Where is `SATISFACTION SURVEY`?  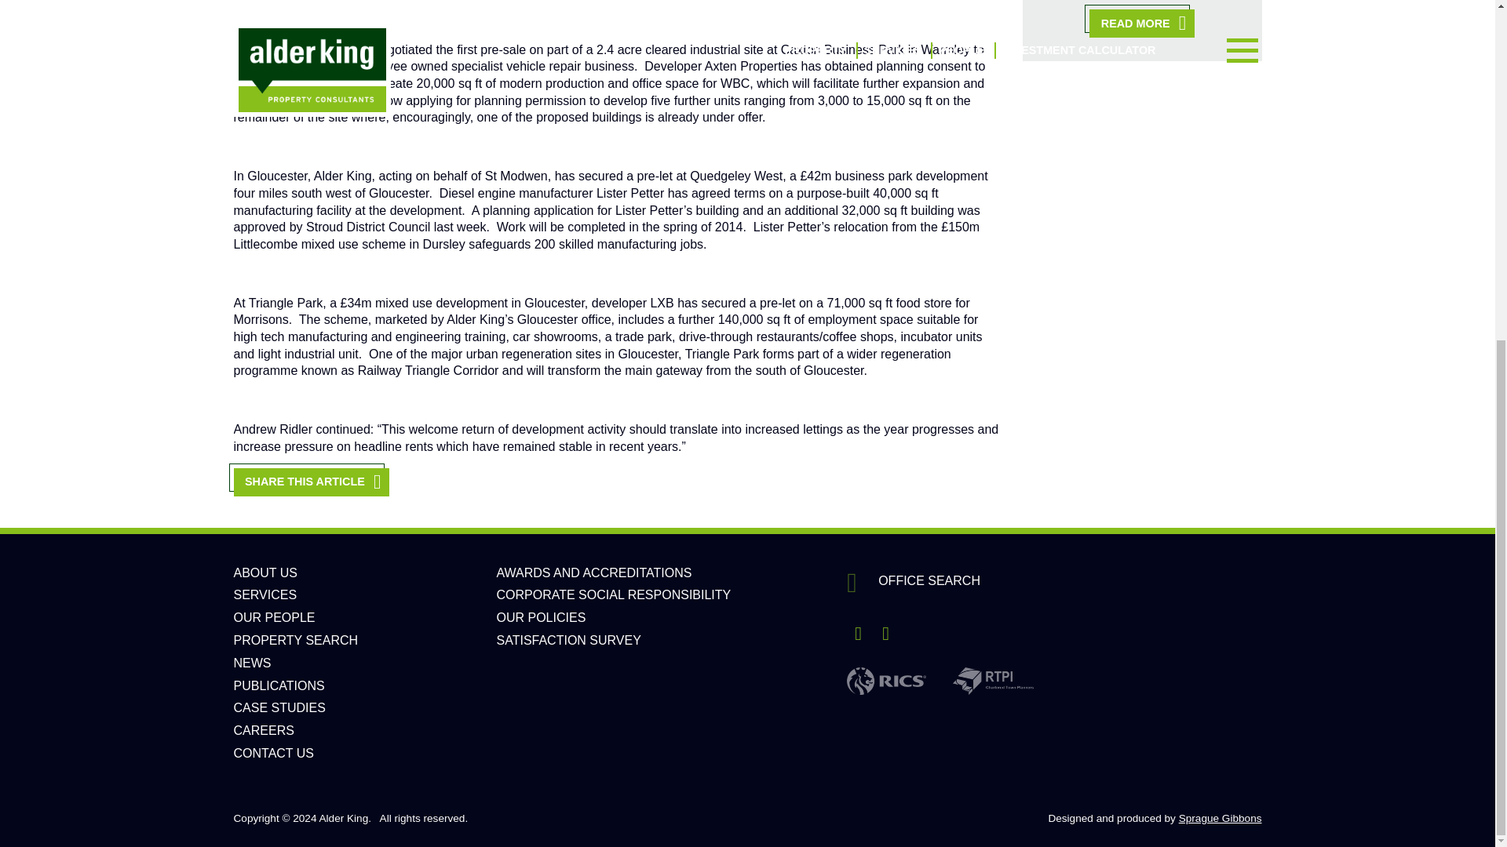 SATISFACTION SURVEY is located at coordinates (568, 640).